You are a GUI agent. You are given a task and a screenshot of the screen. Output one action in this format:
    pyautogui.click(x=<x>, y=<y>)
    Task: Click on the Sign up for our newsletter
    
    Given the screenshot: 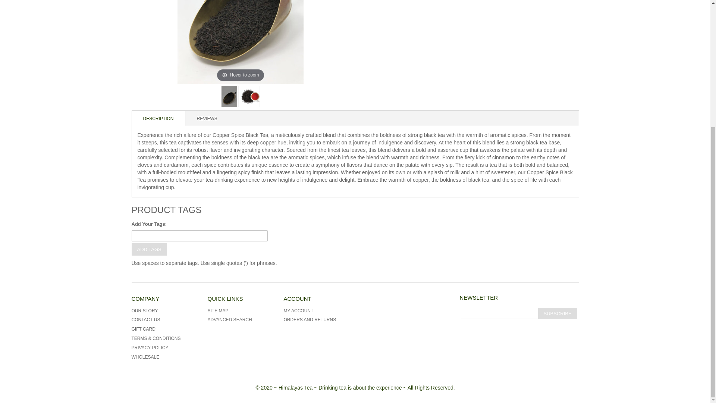 What is the action you would take?
    pyautogui.click(x=498, y=313)
    